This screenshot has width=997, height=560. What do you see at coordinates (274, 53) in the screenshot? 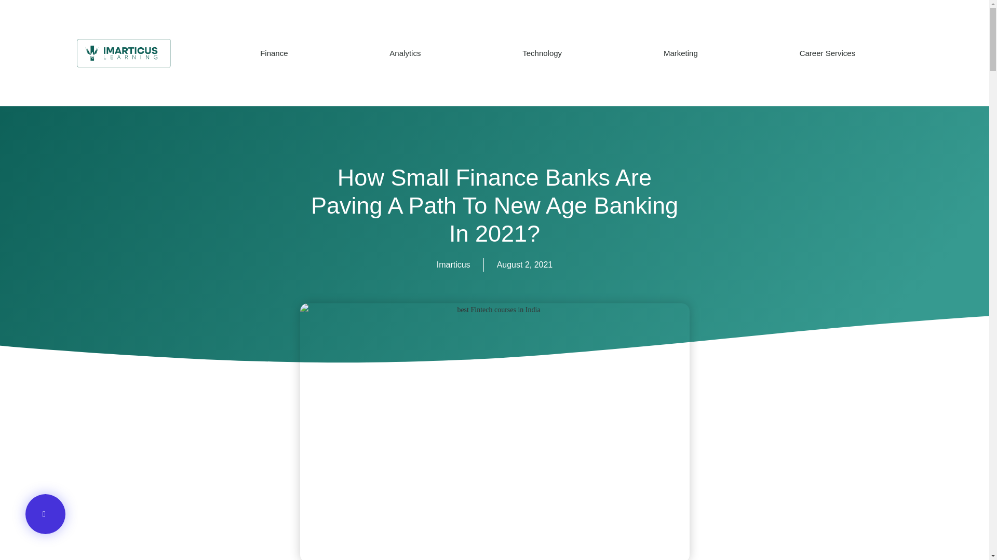
I see `Finance` at bounding box center [274, 53].